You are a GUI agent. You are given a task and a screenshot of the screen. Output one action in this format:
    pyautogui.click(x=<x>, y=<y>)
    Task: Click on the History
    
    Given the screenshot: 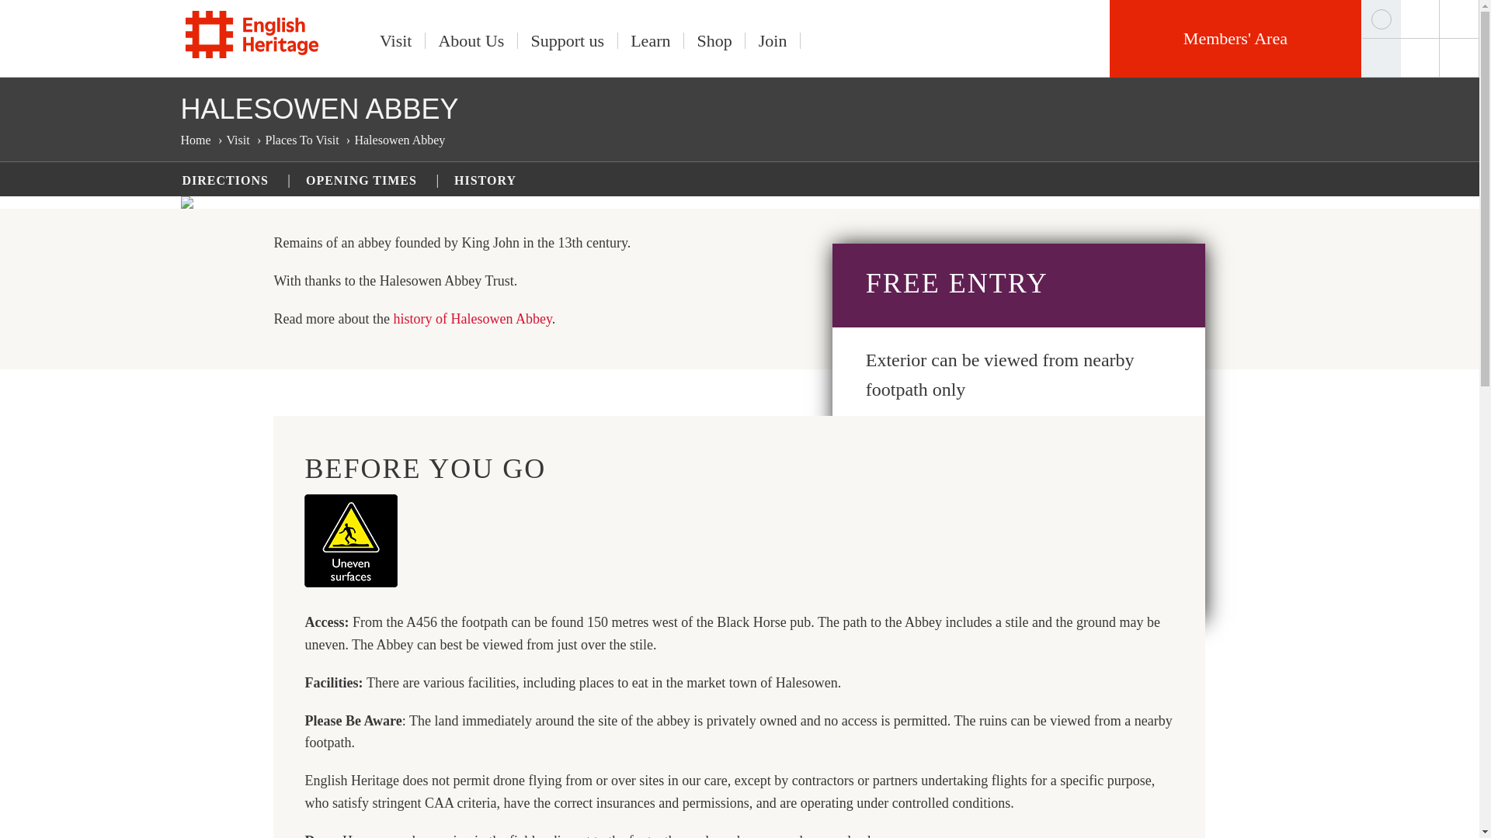 What is the action you would take?
    pyautogui.click(x=472, y=318)
    